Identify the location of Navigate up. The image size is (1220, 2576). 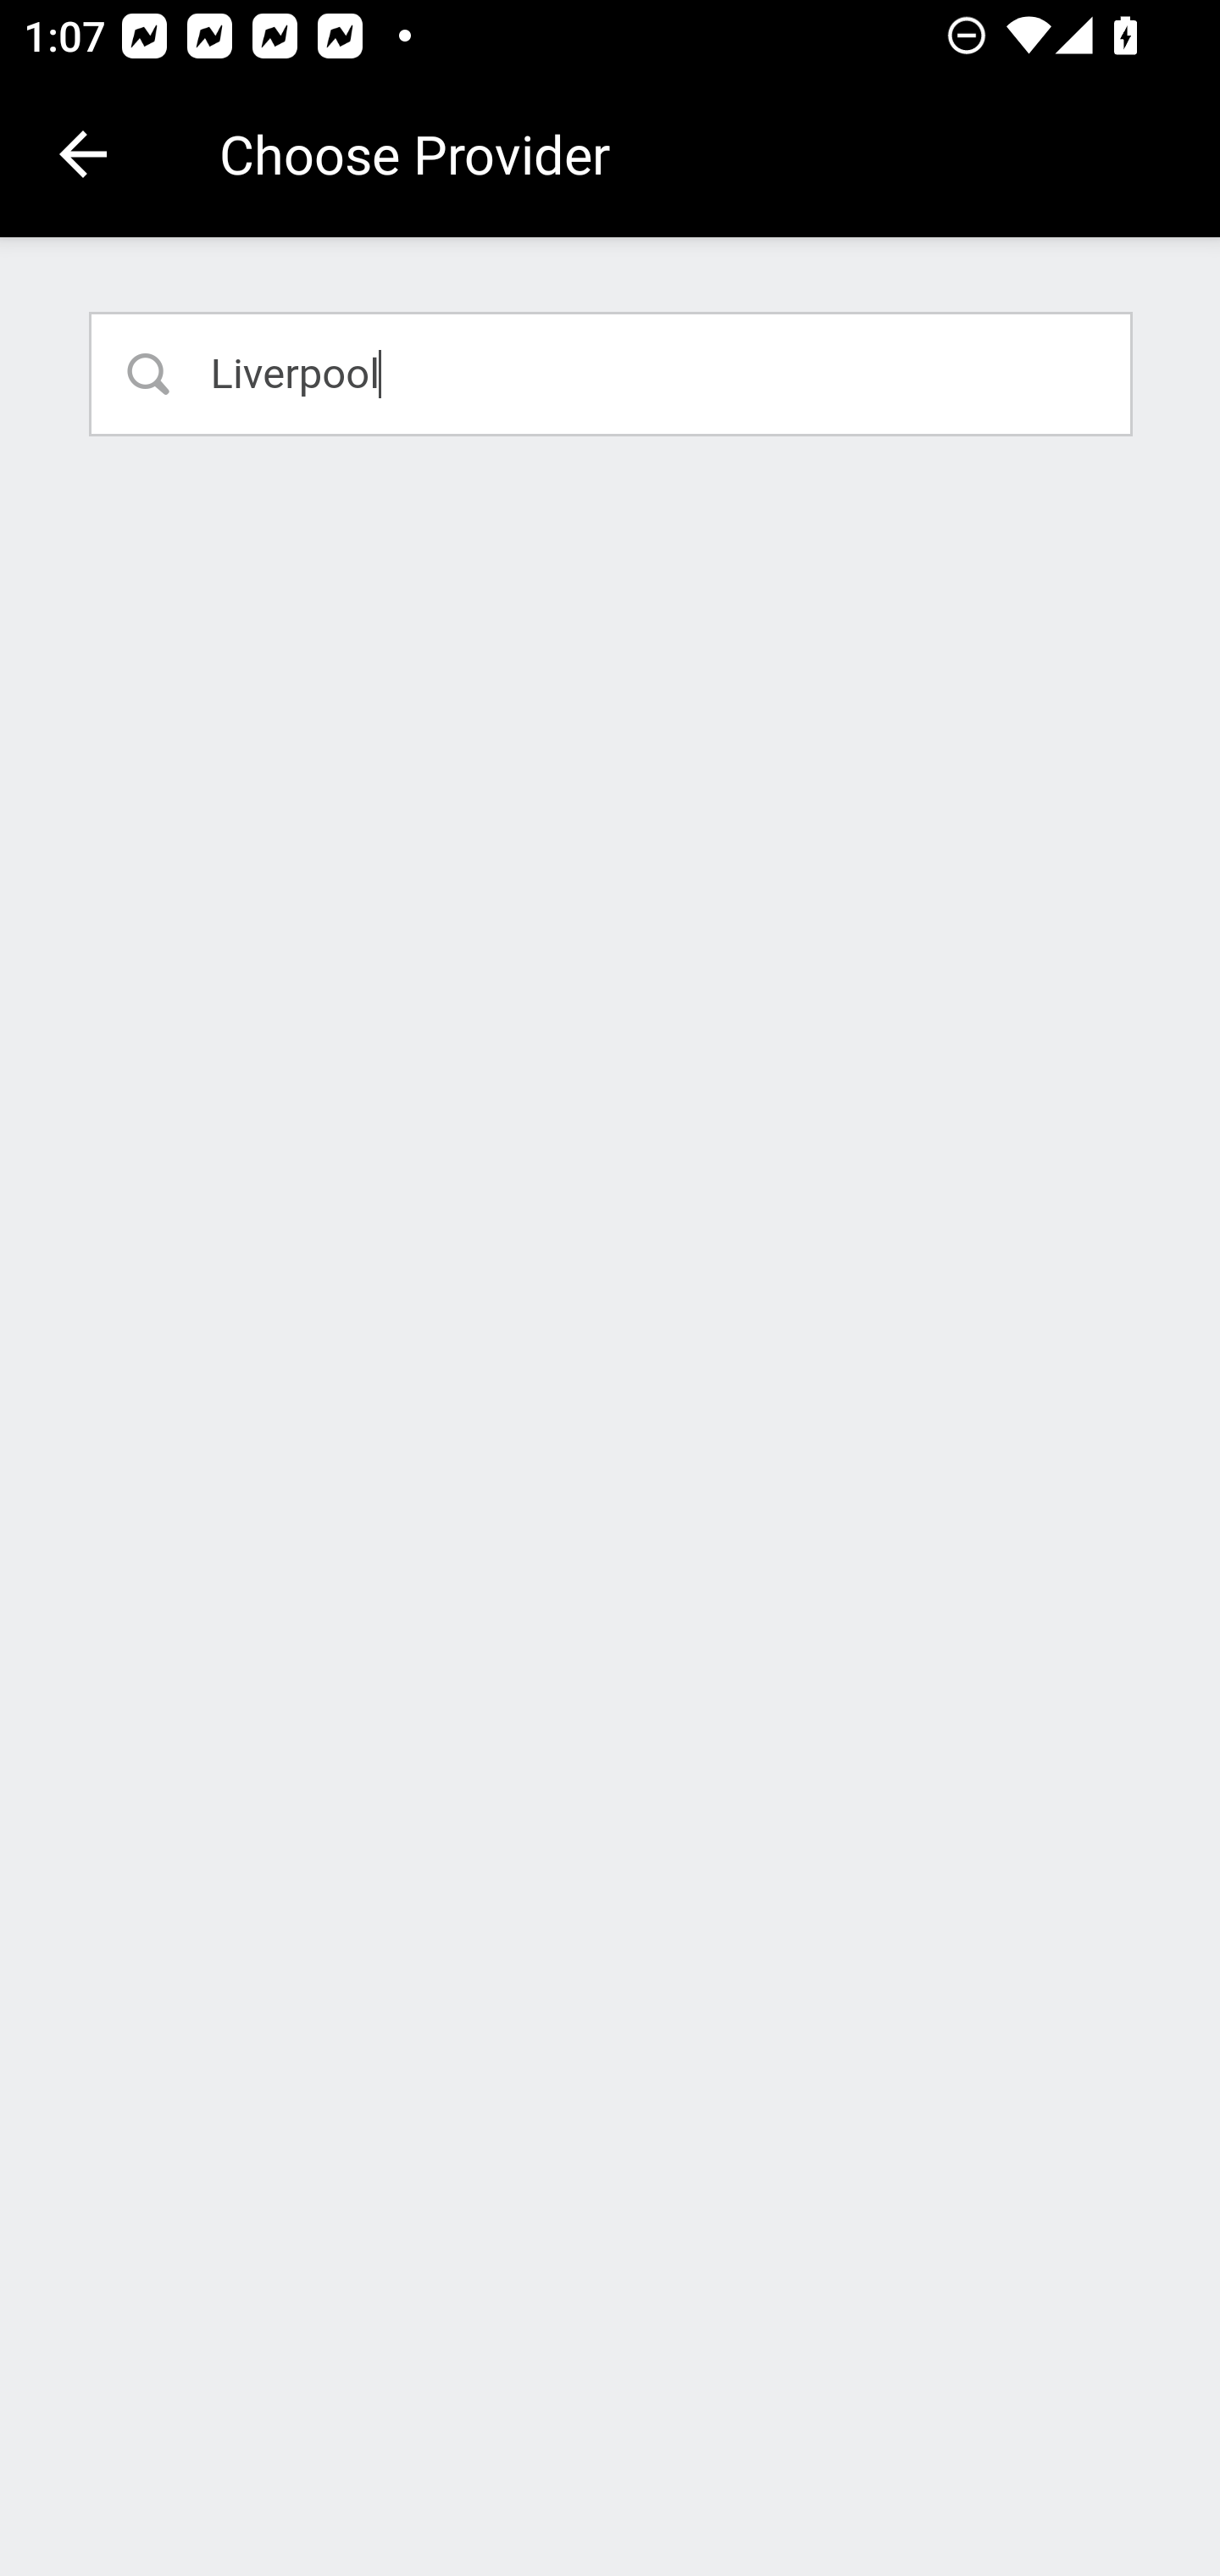
(83, 154).